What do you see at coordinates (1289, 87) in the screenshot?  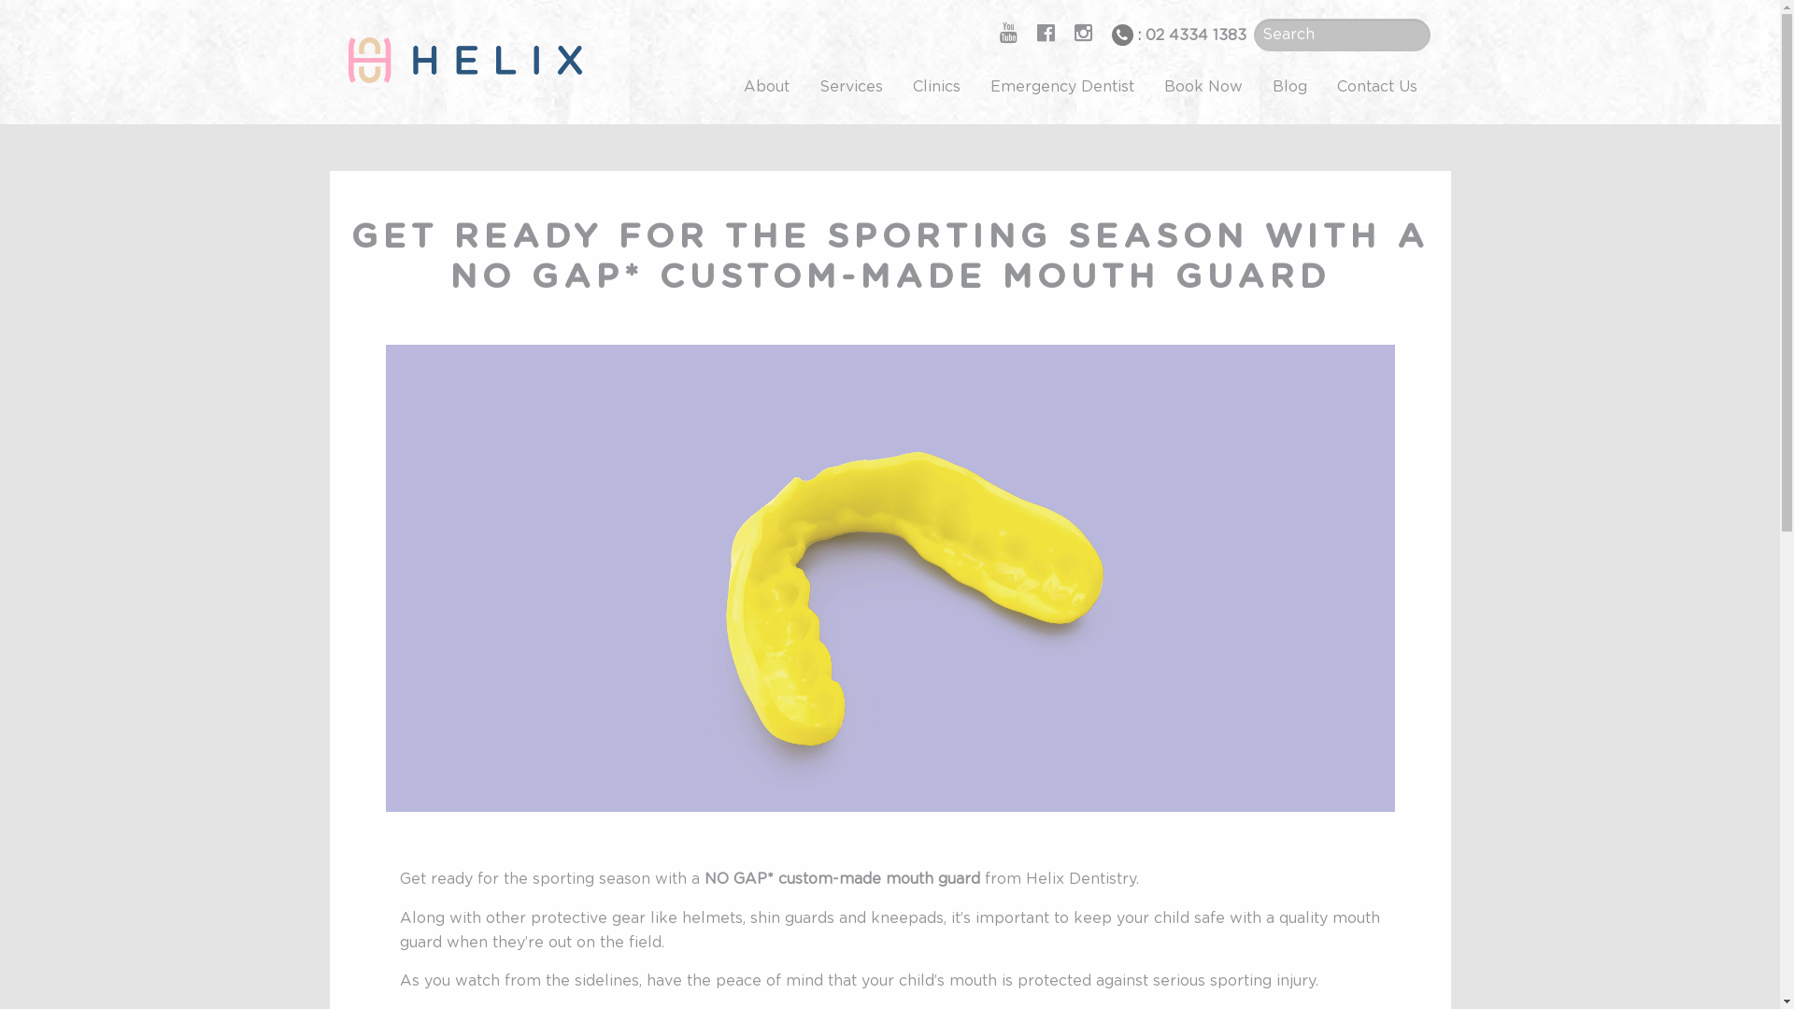 I see `Blog` at bounding box center [1289, 87].